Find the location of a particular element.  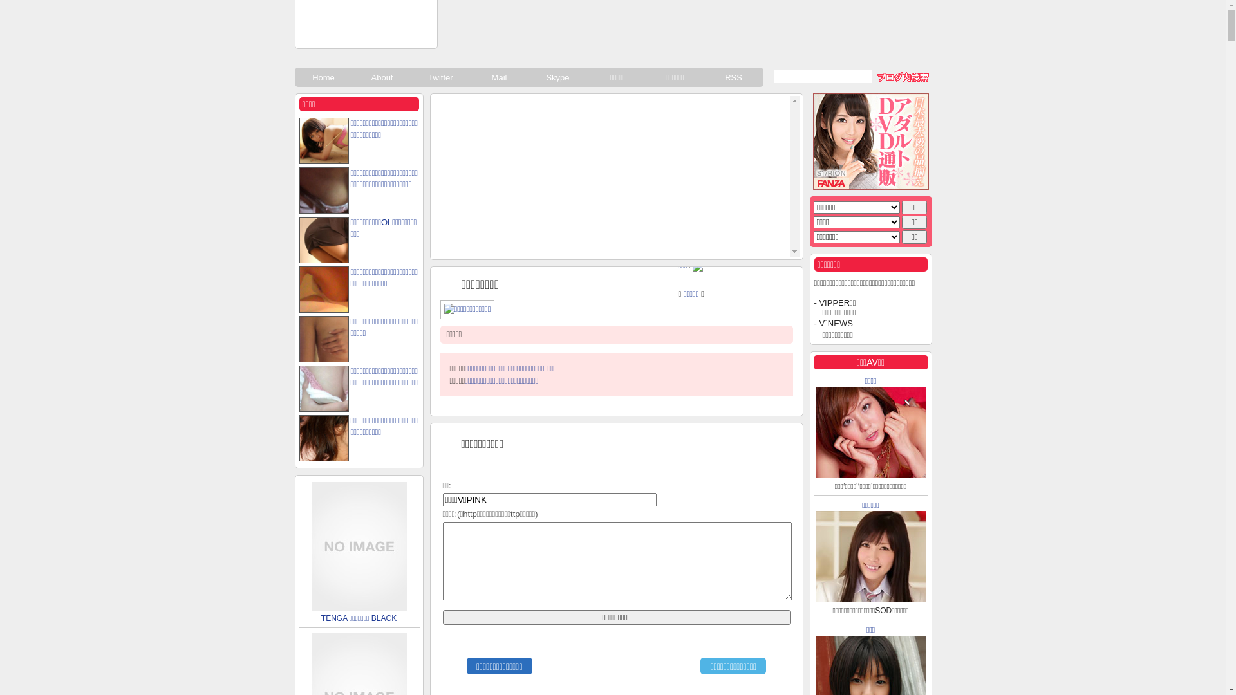

Twitter is located at coordinates (442, 77).